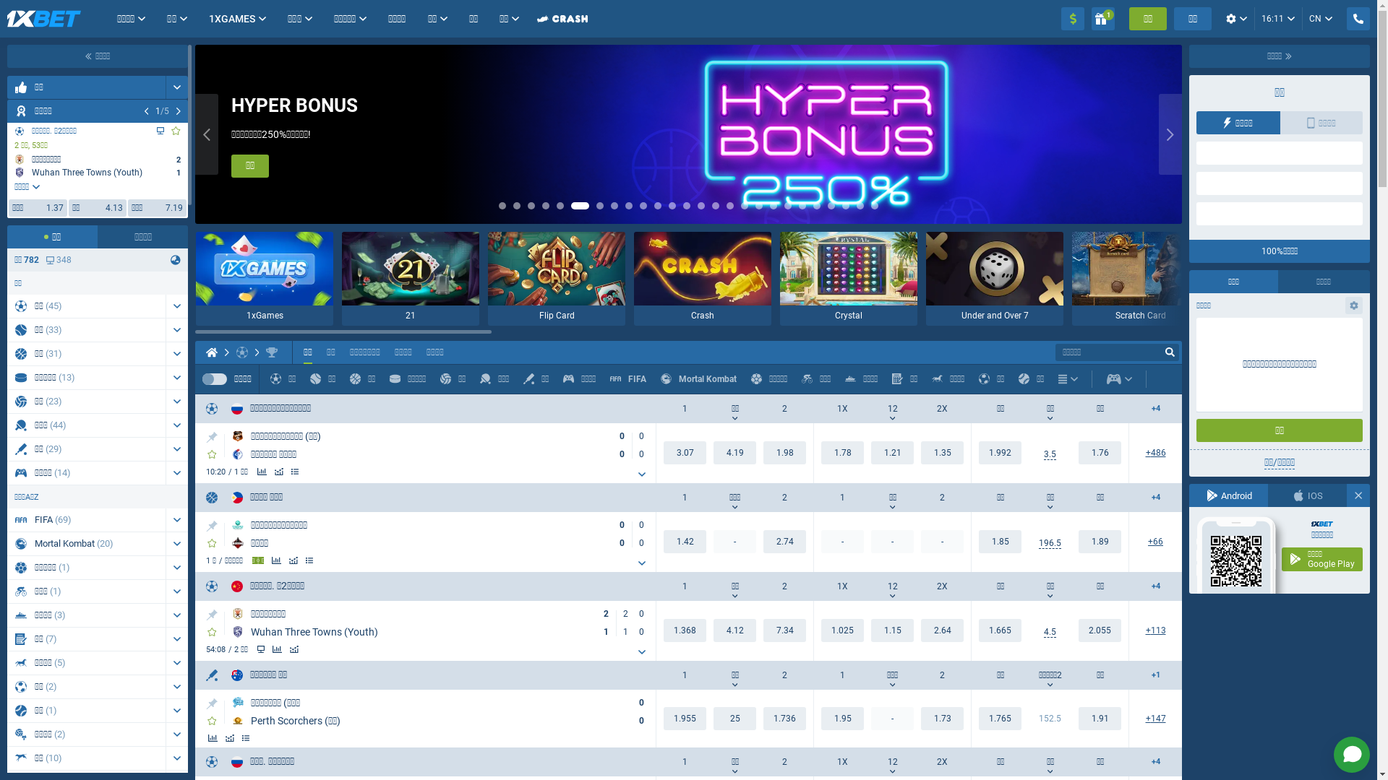  Describe the element at coordinates (1155, 454) in the screenshot. I see `492` at that location.